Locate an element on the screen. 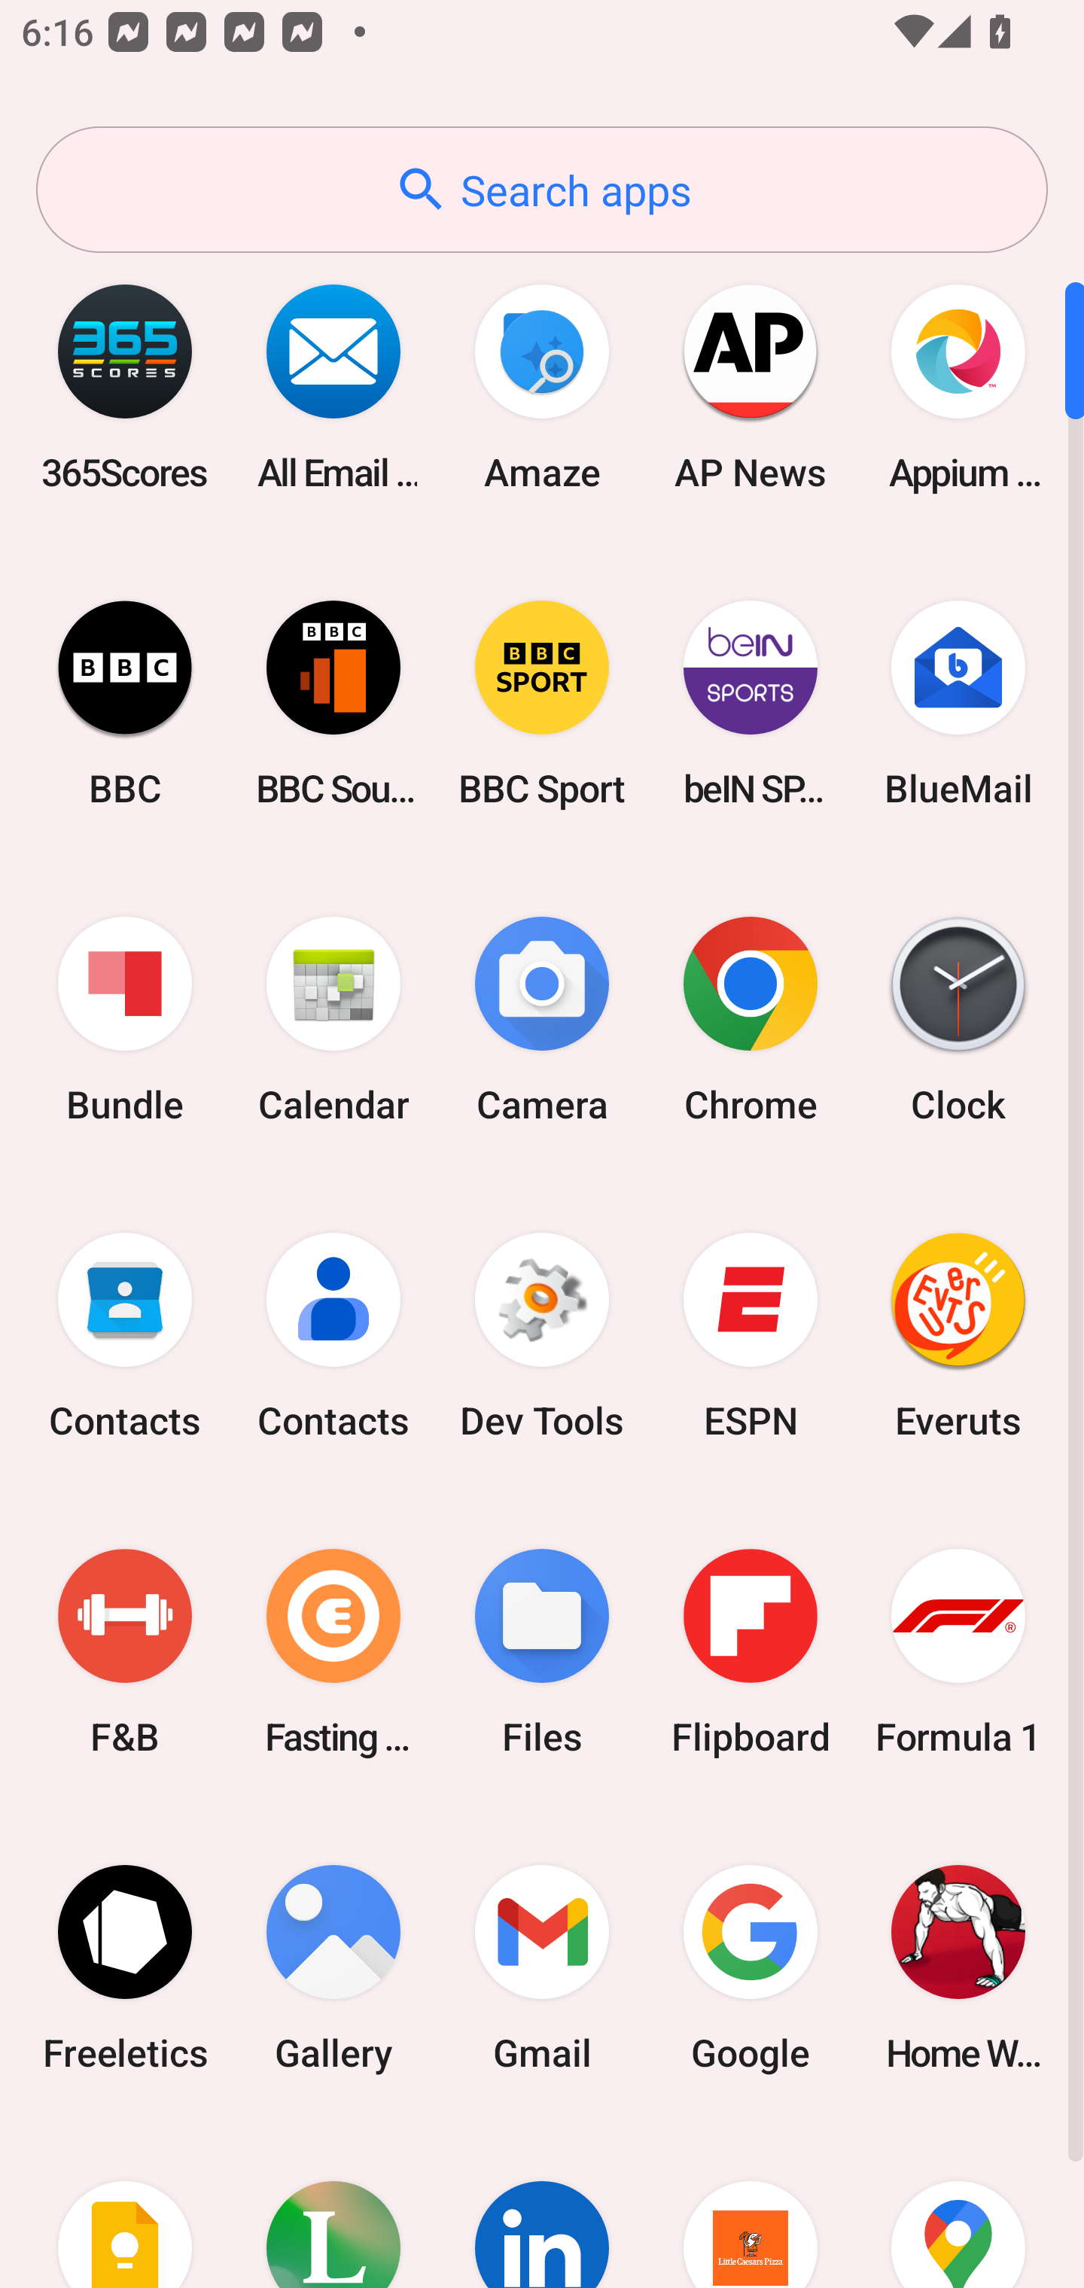  Files is located at coordinates (542, 1651).